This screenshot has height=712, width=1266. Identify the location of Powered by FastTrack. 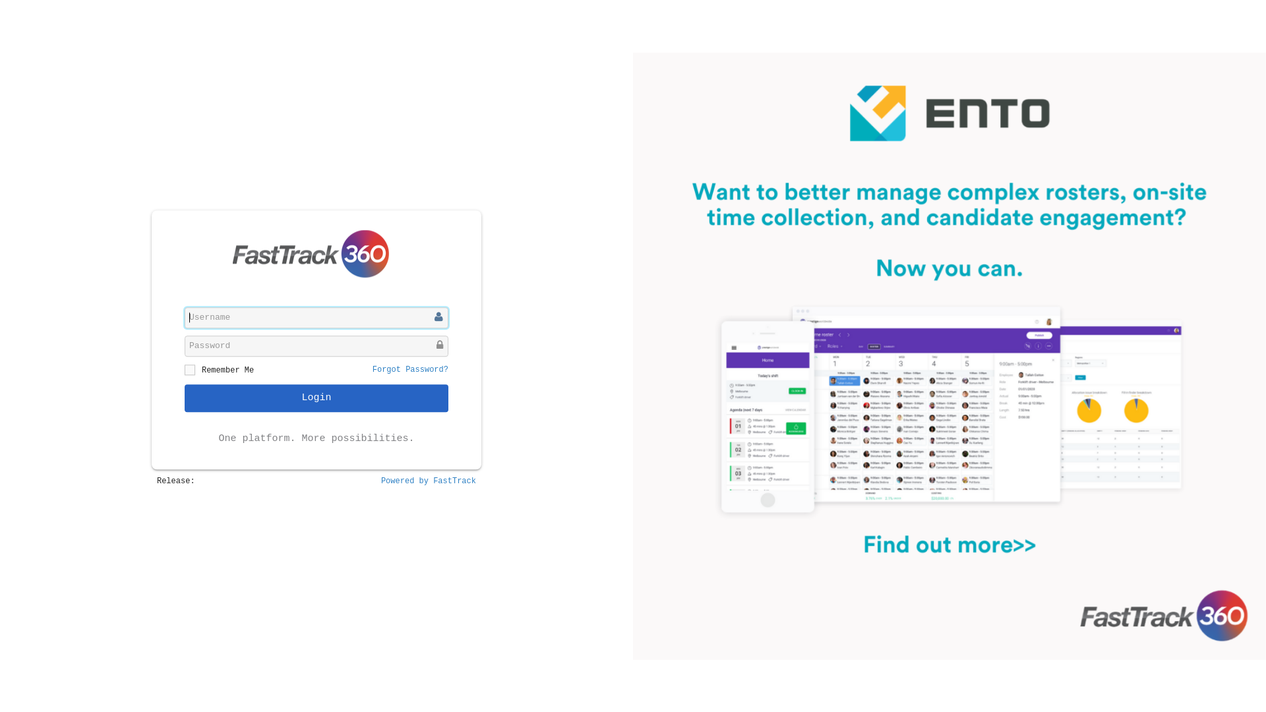
(429, 481).